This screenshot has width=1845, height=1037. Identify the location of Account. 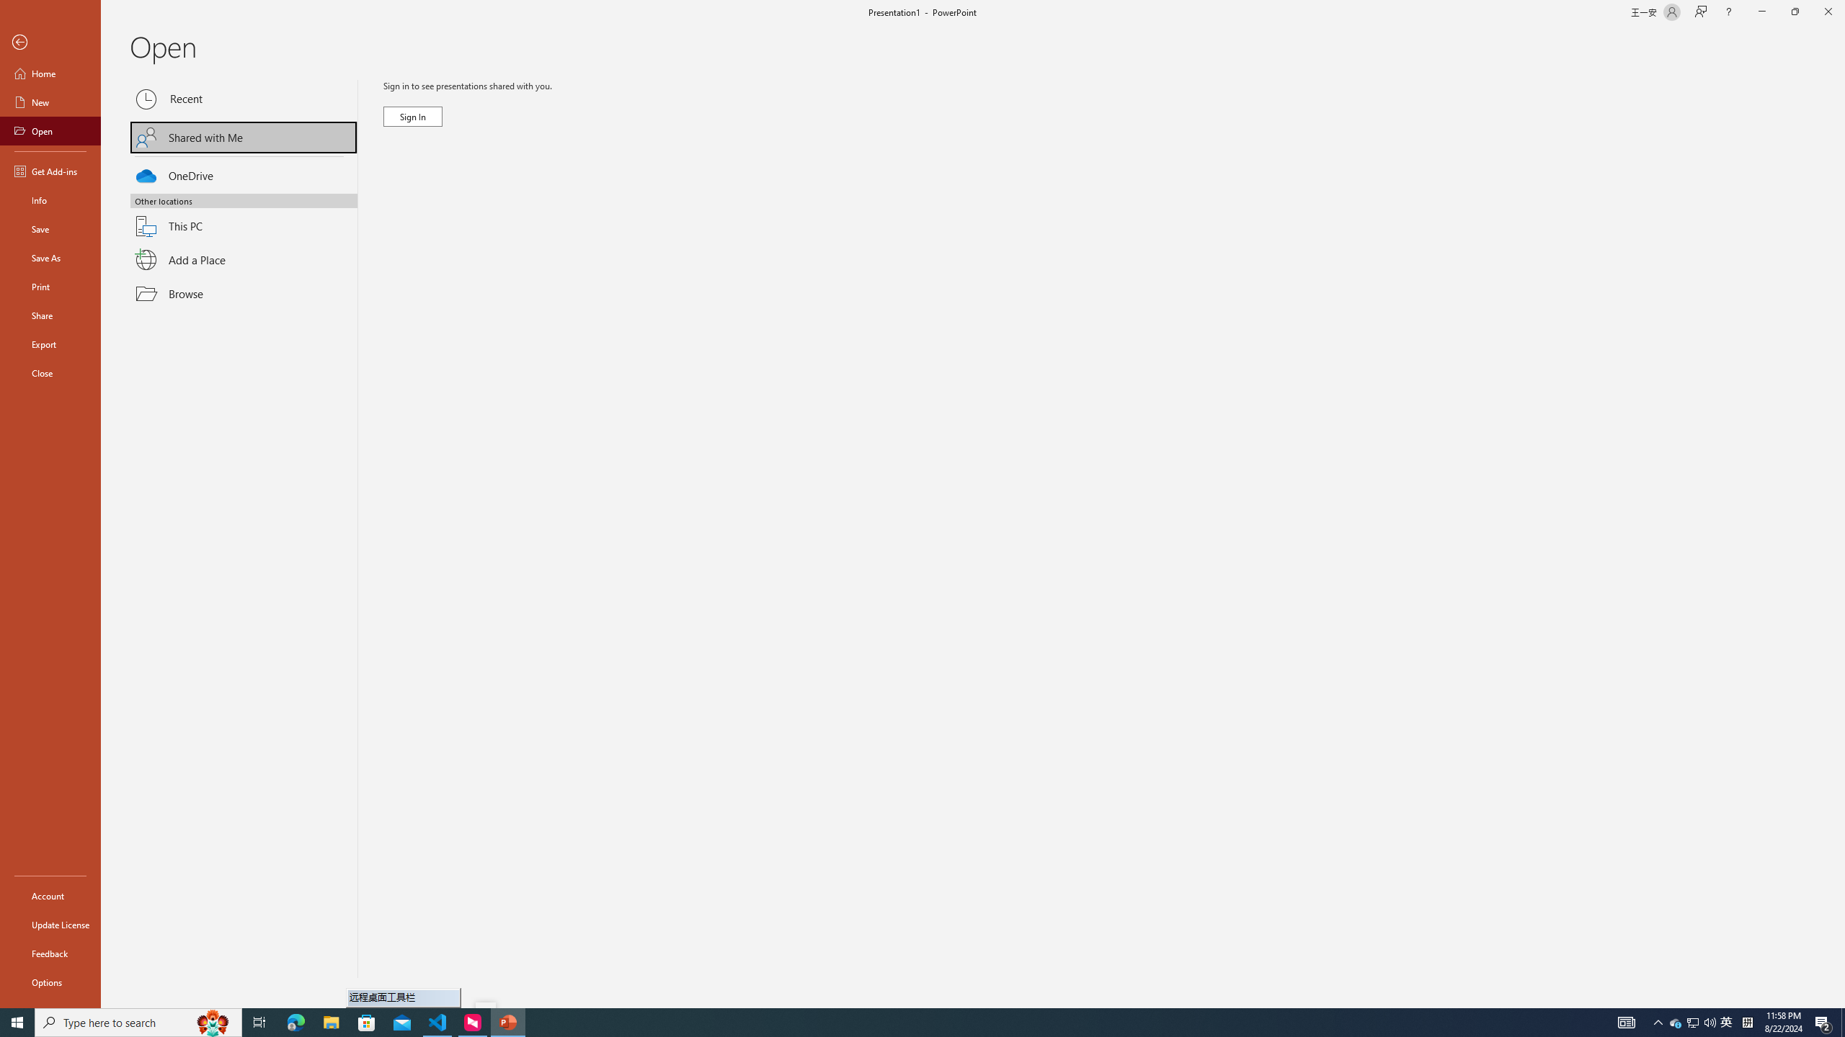
(50, 896).